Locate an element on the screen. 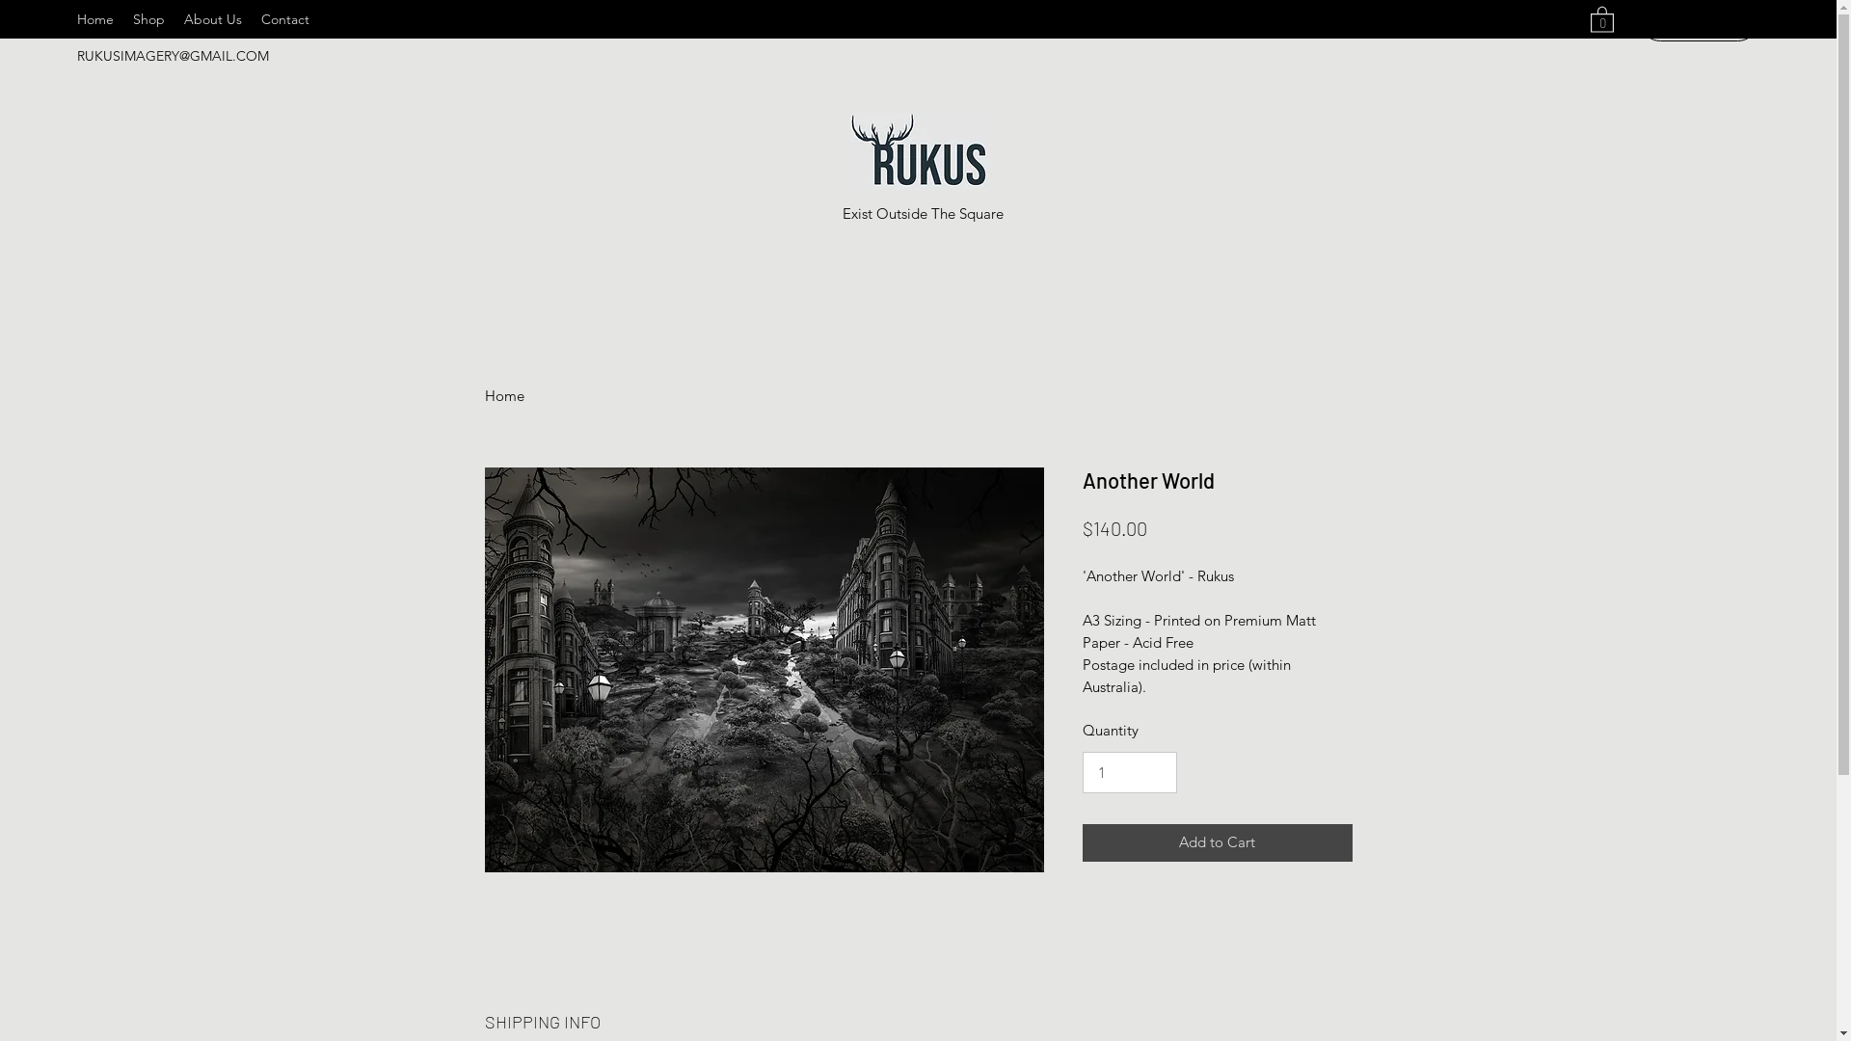 The width and height of the screenshot is (1851, 1041). Home is located at coordinates (95, 19).